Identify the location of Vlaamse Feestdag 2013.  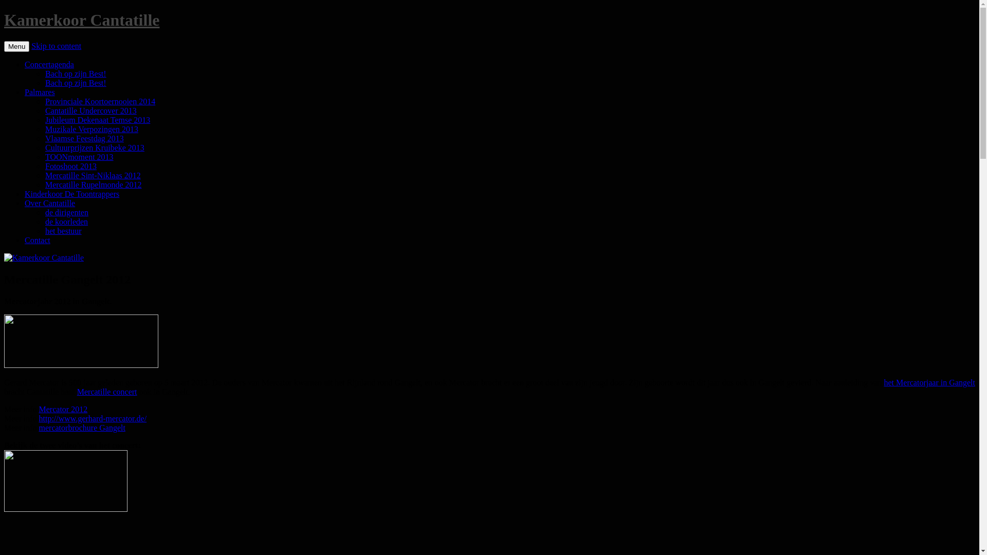
(84, 139).